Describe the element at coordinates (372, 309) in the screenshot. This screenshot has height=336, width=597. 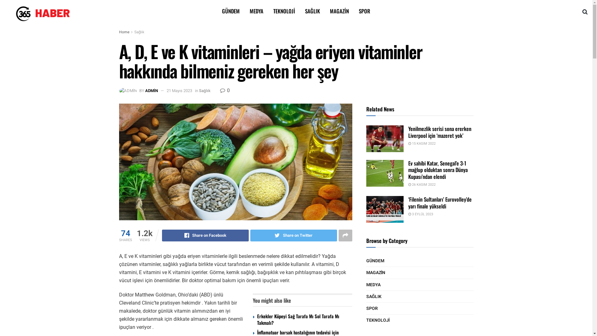
I see `SPOR` at that location.